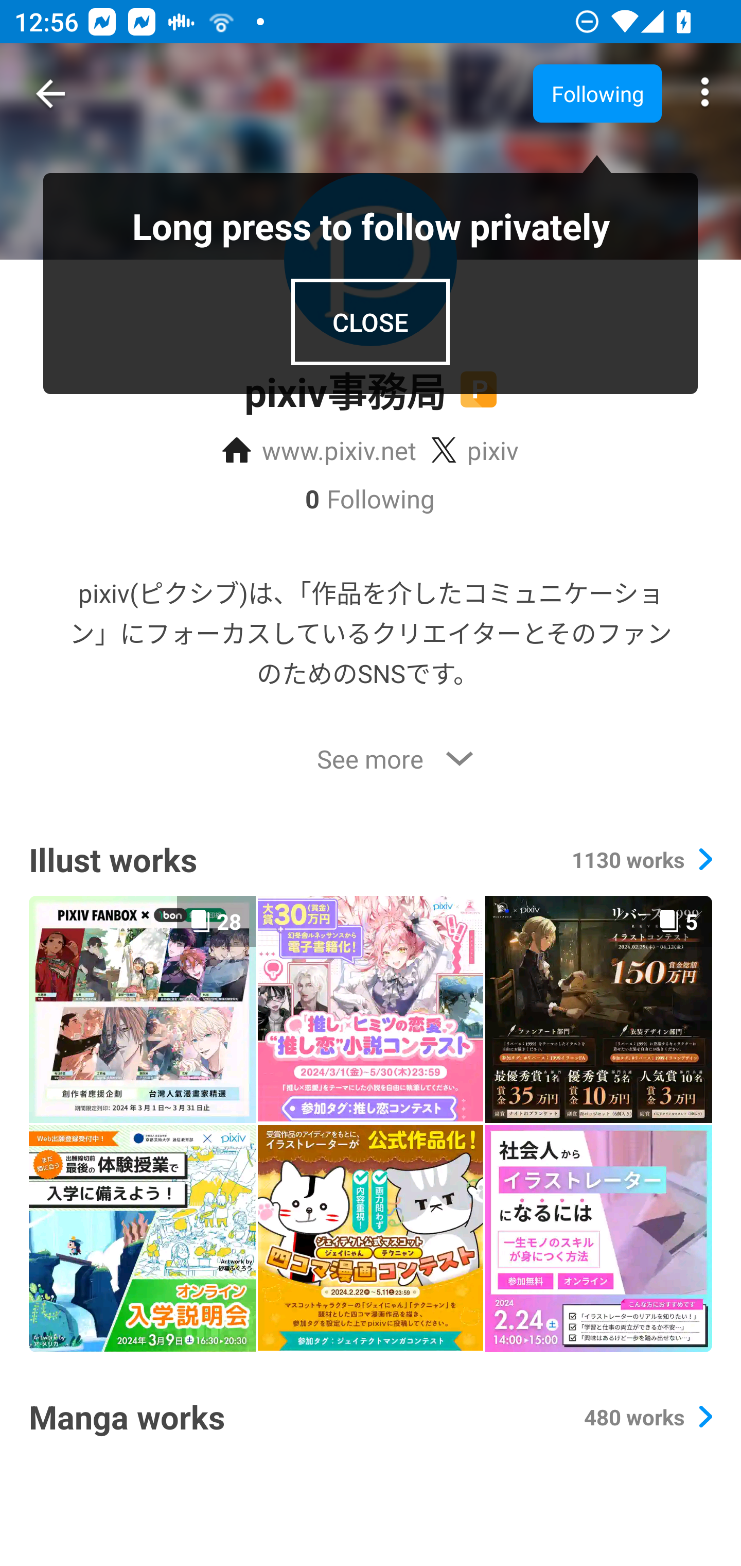 This screenshot has height=1566, width=741. Describe the element at coordinates (370, 321) in the screenshot. I see `CLOSE` at that location.